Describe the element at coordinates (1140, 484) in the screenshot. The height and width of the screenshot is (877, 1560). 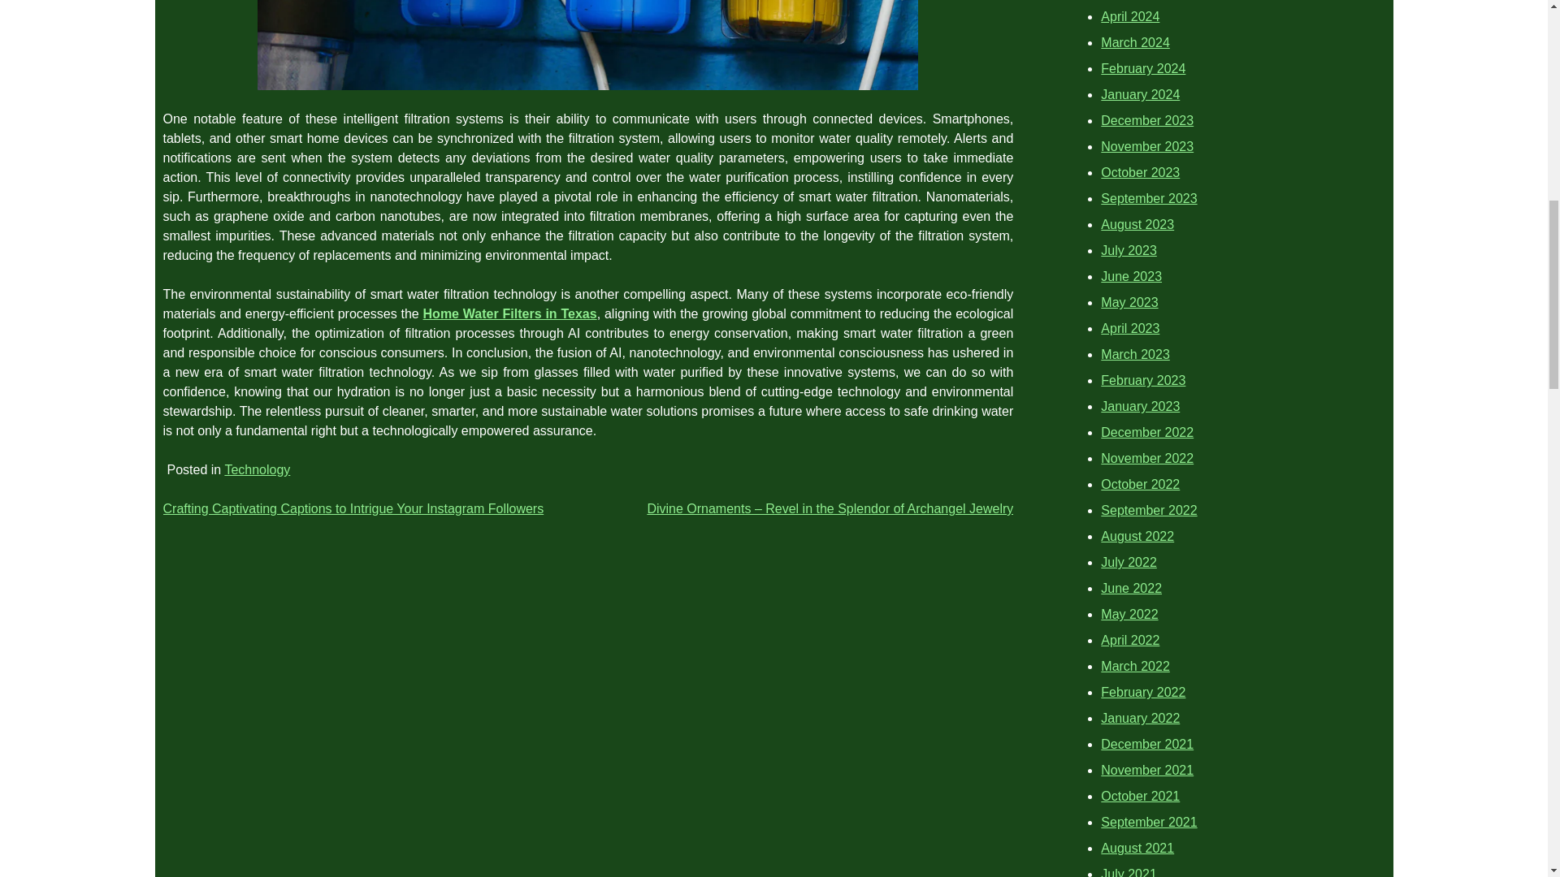
I see `October 2022` at that location.